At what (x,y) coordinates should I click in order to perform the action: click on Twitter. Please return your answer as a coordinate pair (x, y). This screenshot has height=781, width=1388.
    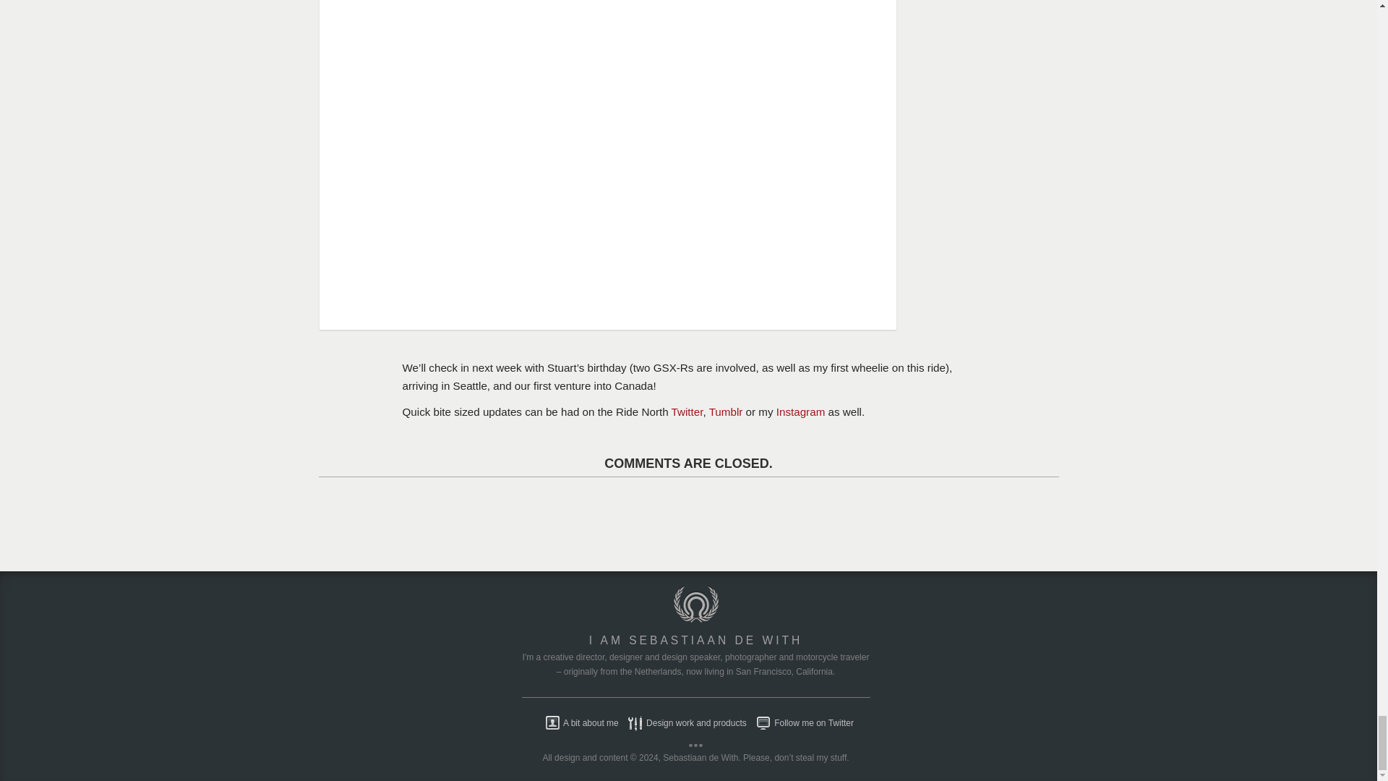
    Looking at the image, I should click on (687, 411).